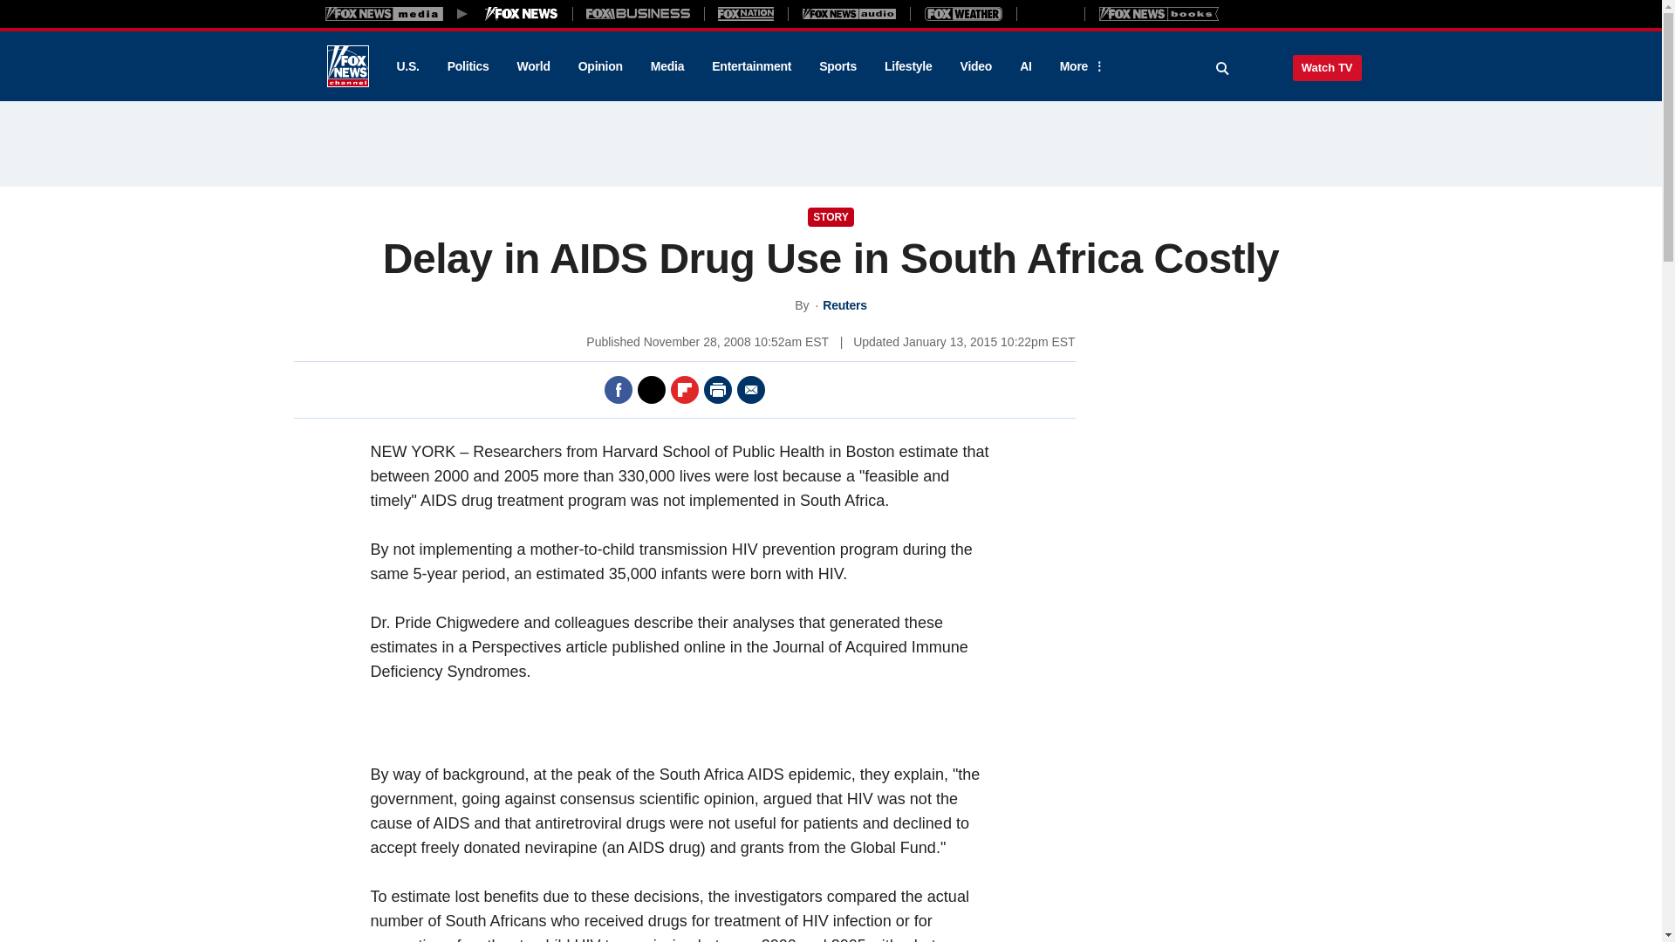 The image size is (1675, 942). What do you see at coordinates (746, 13) in the screenshot?
I see `Fox Nation` at bounding box center [746, 13].